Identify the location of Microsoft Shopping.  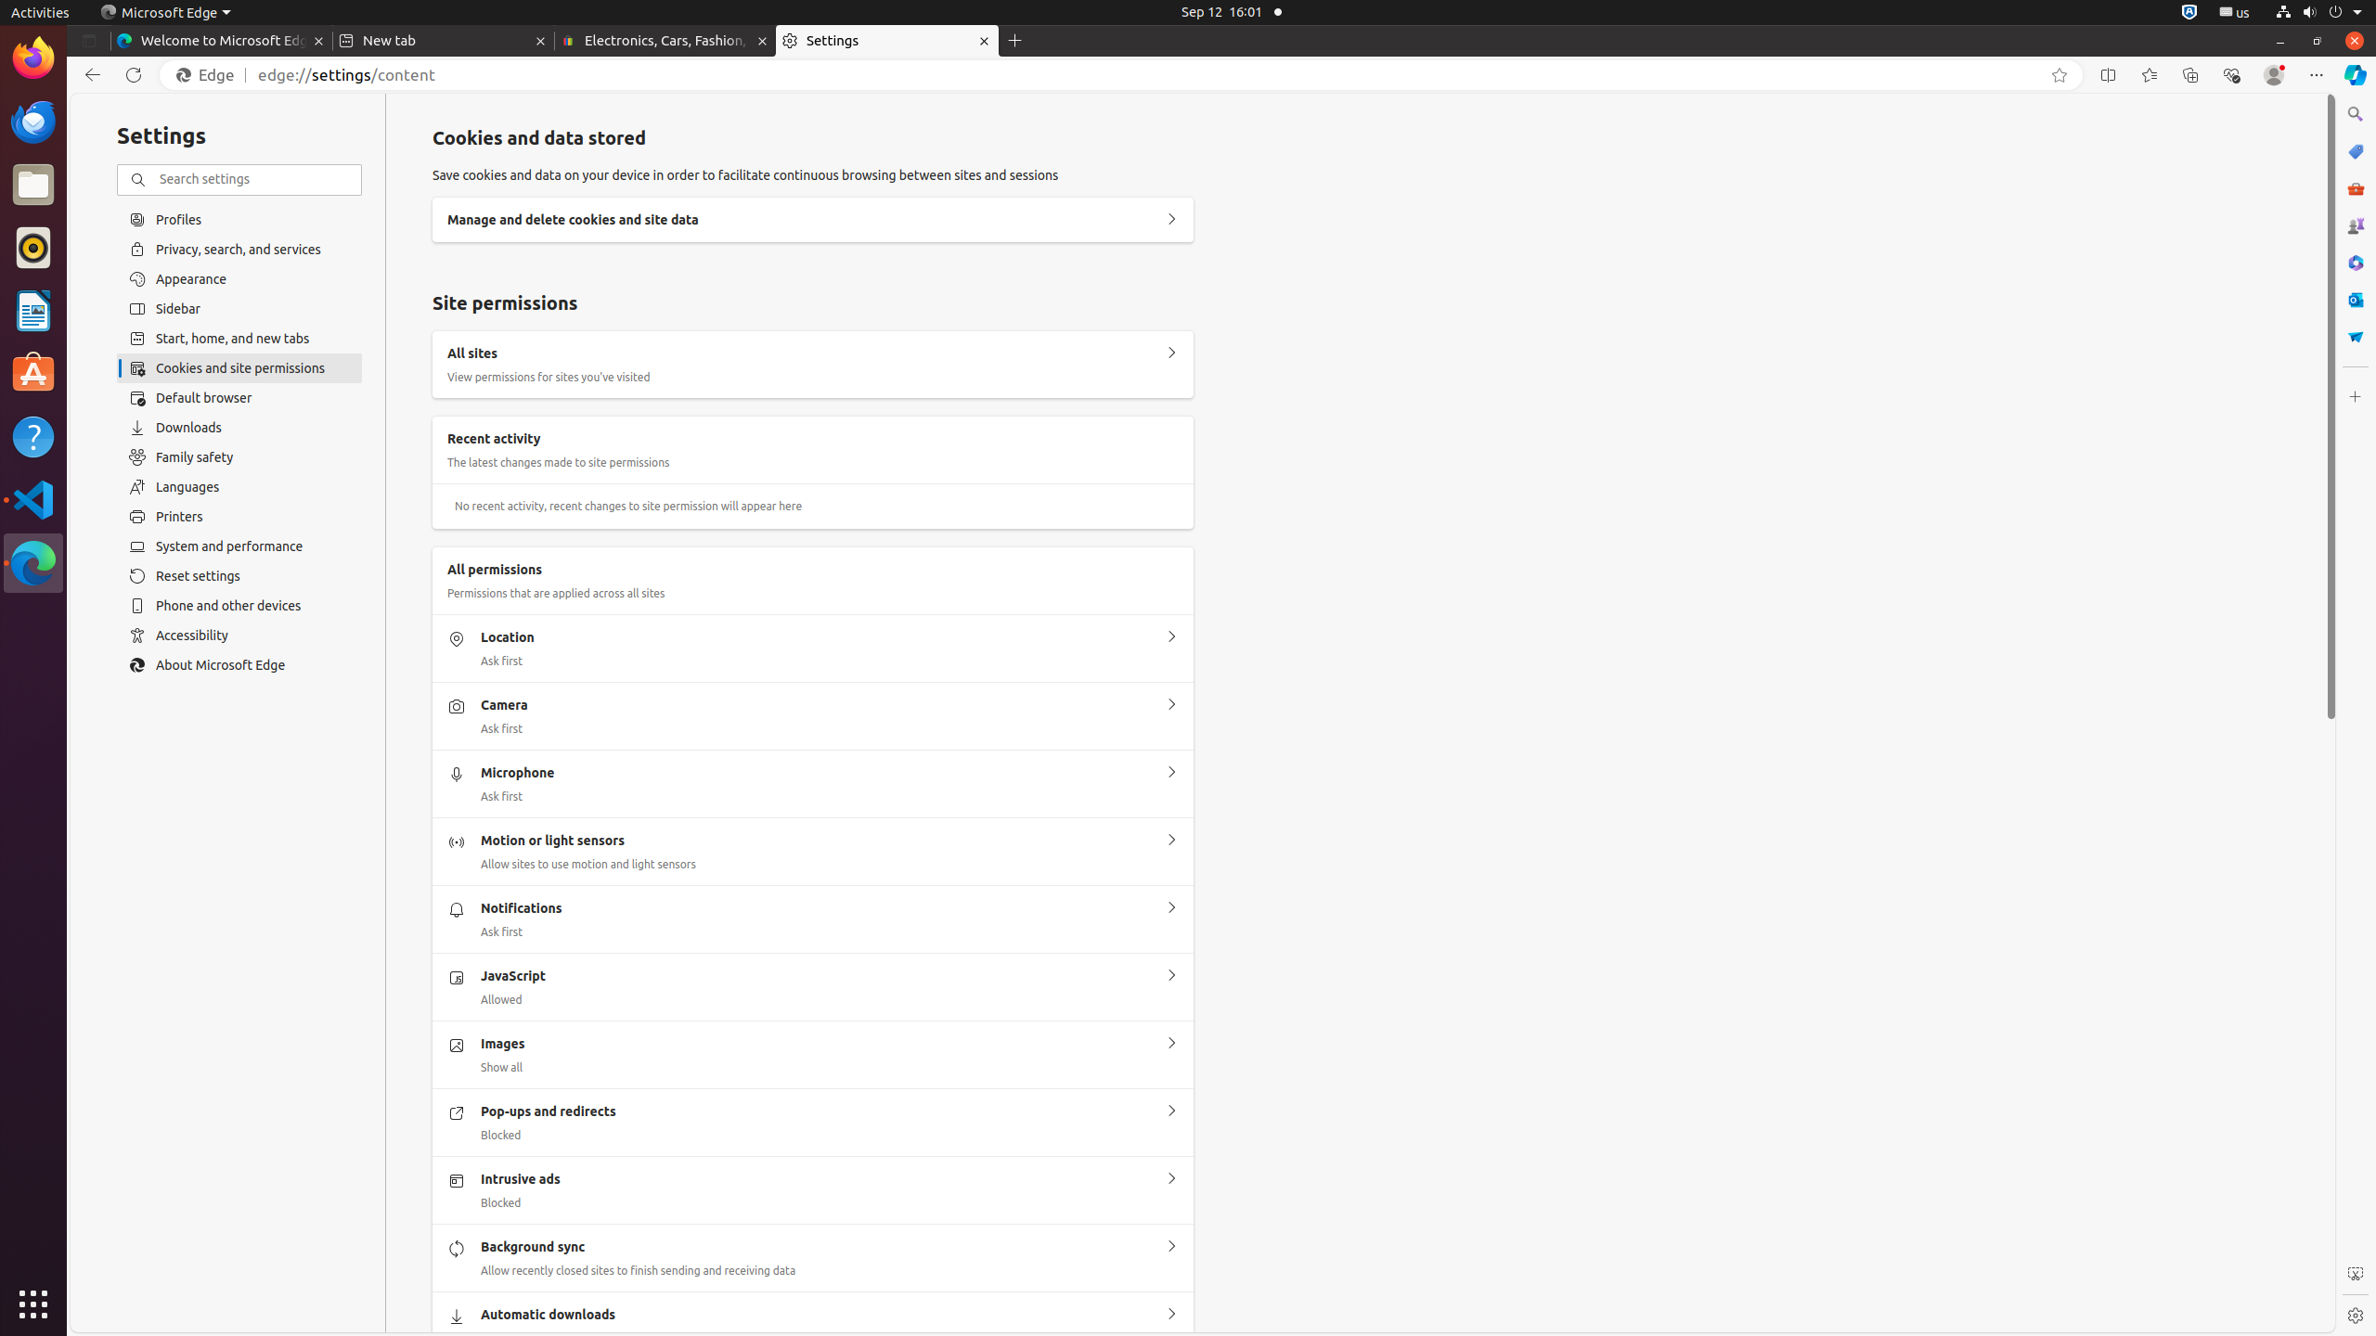
(2356, 151).